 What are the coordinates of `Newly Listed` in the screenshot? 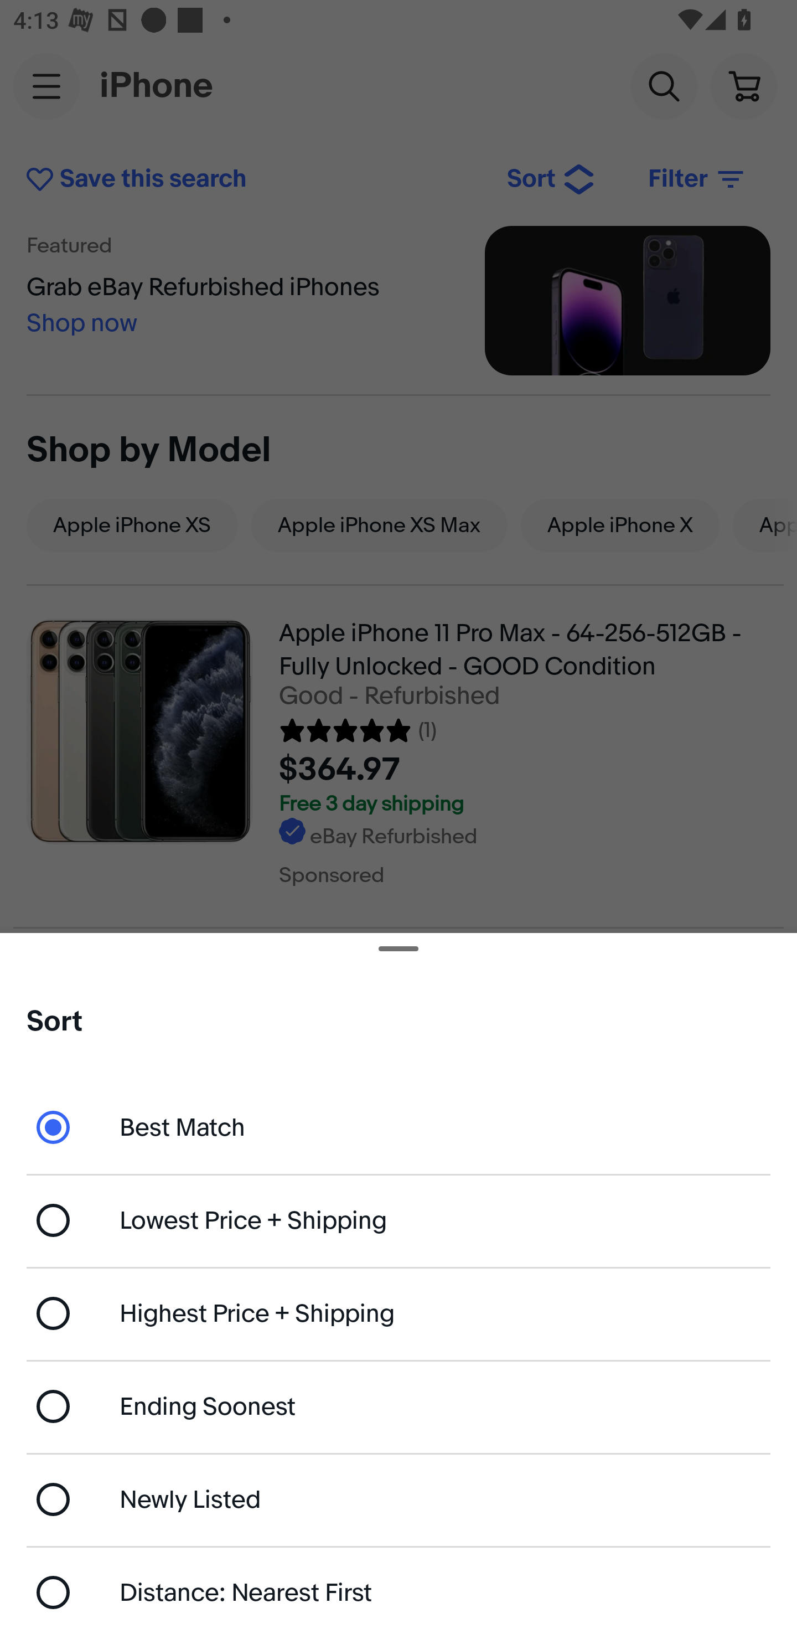 It's located at (398, 1498).